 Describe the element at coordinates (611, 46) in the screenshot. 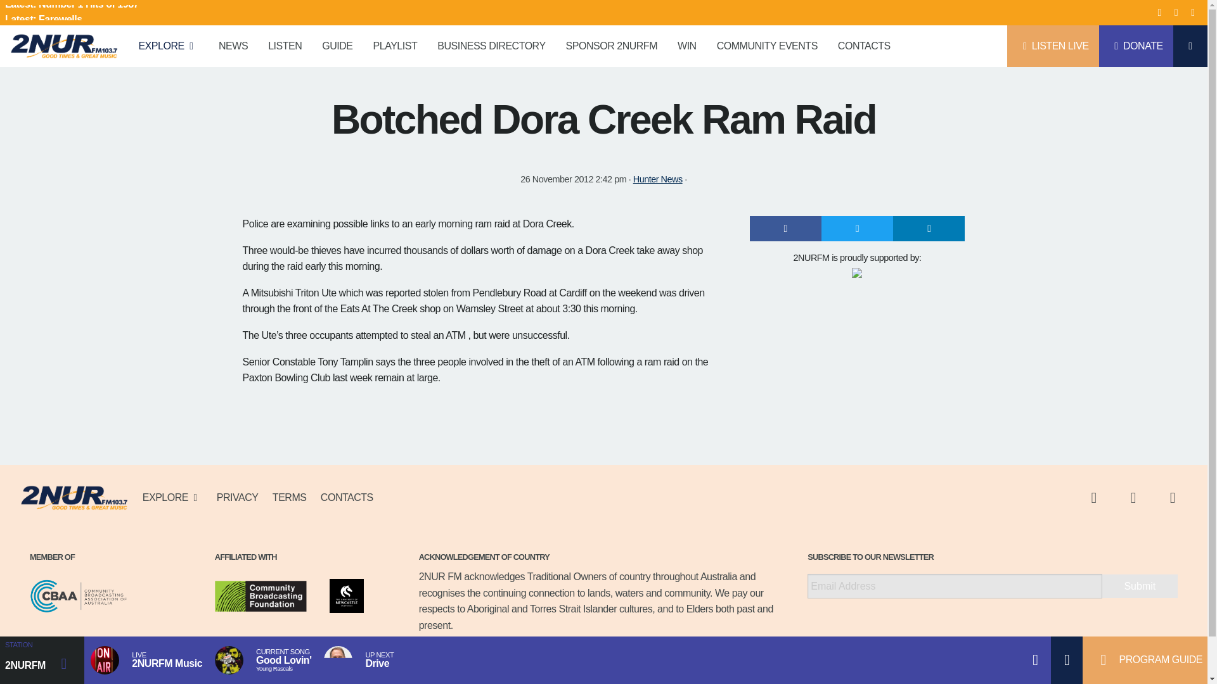

I see `SPONSOR 2NURFM` at that location.